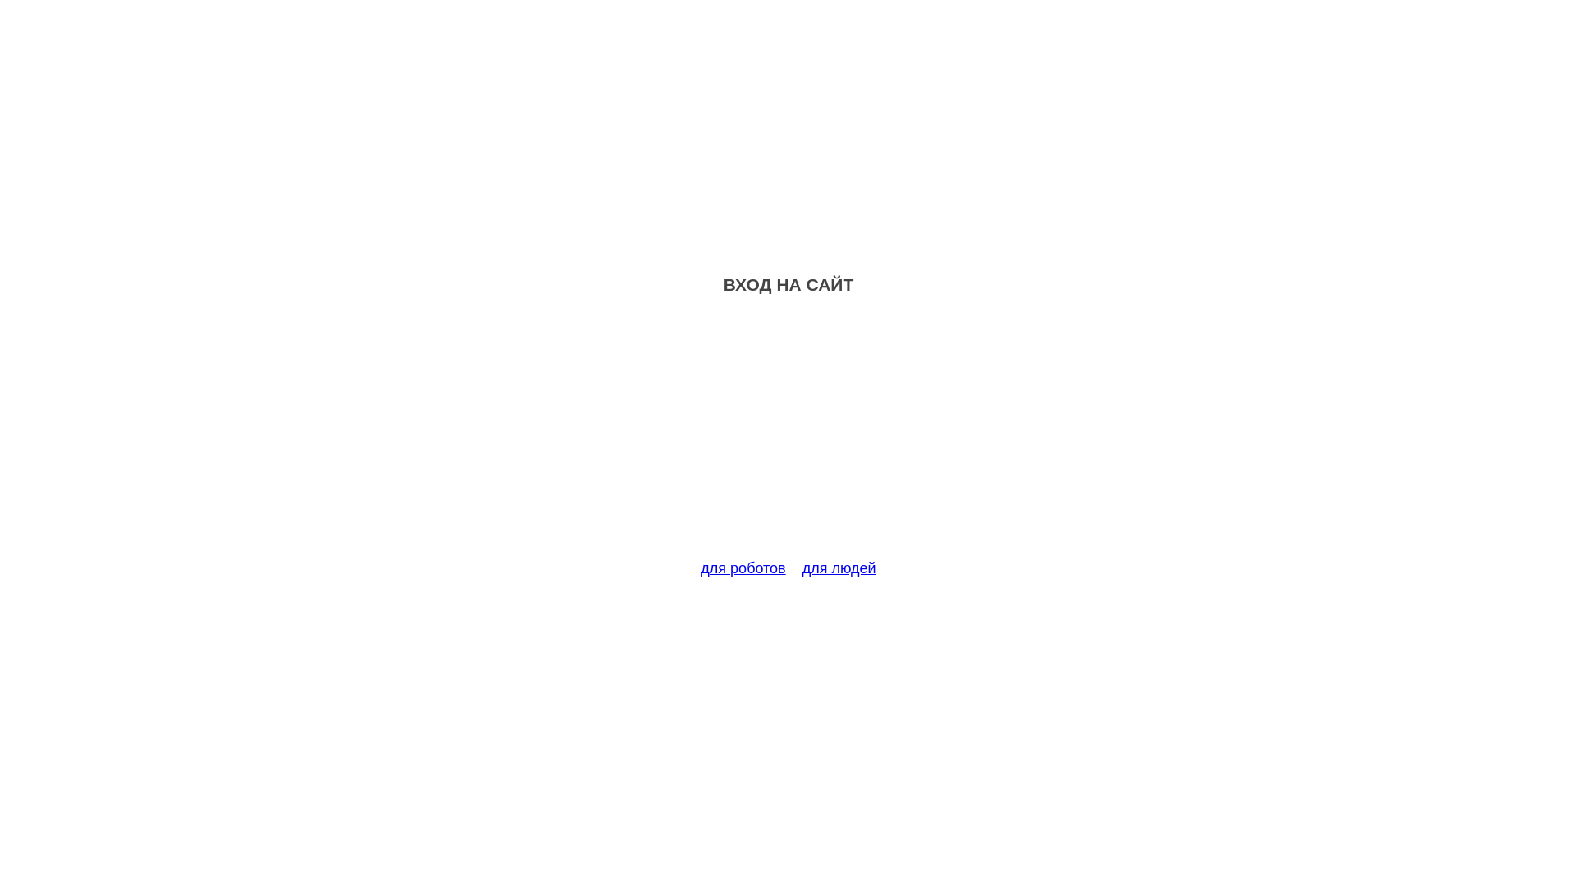 Image resolution: width=1577 pixels, height=887 pixels. What do you see at coordinates (788, 437) in the screenshot?
I see `Advertisement` at bounding box center [788, 437].